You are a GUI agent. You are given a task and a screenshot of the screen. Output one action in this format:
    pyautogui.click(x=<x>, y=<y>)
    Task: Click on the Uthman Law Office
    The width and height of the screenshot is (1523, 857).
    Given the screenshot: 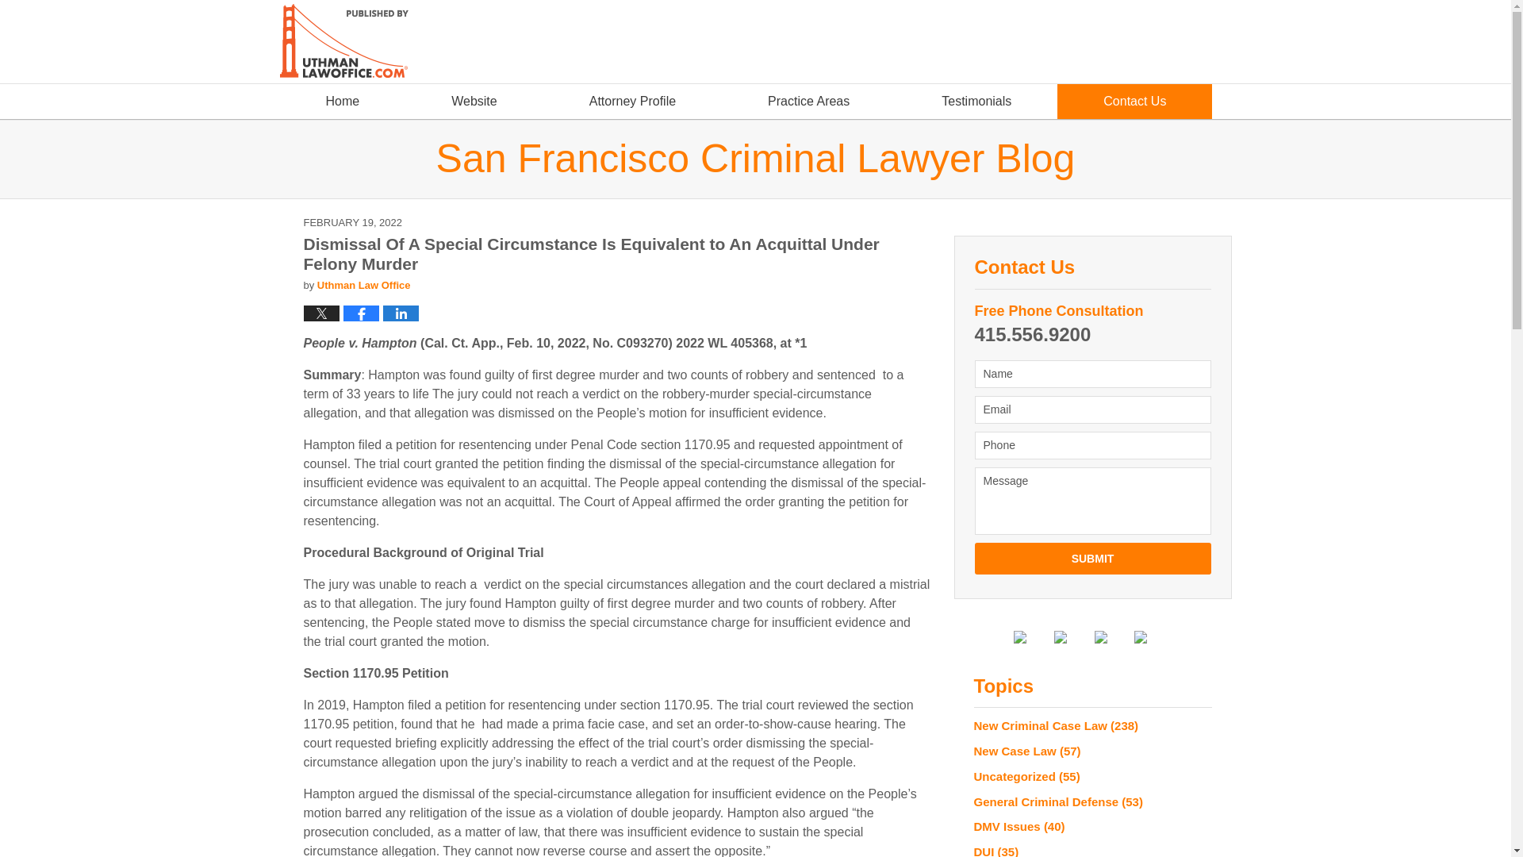 What is the action you would take?
    pyautogui.click(x=363, y=286)
    